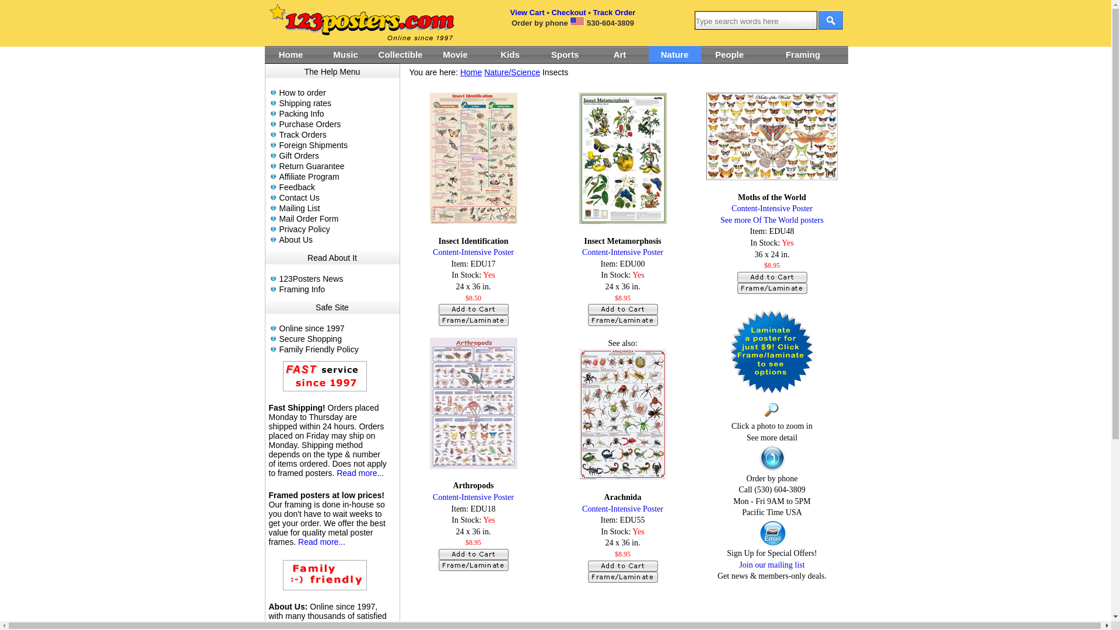 The width and height of the screenshot is (1120, 630). What do you see at coordinates (614, 13) in the screenshot?
I see `Track Order` at bounding box center [614, 13].